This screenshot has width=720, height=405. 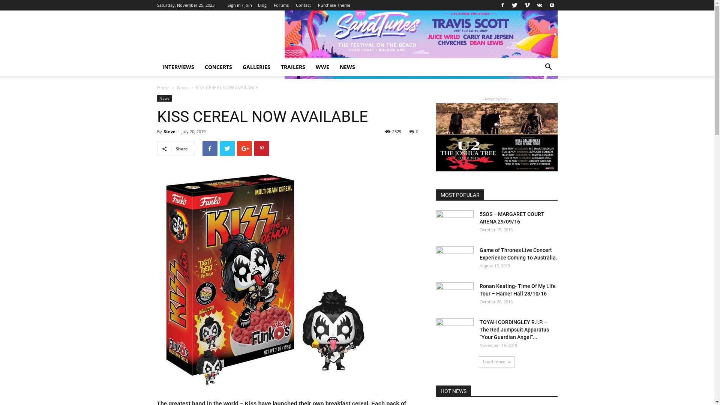 I want to click on Steve, so click(x=169, y=131).